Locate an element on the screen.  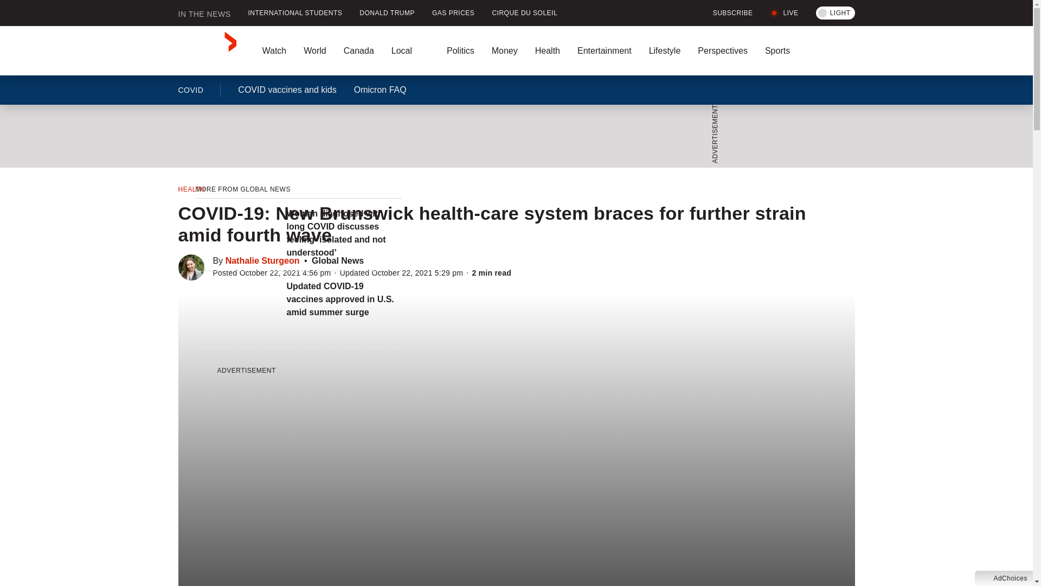
INTERNATIONAL STUDENTS is located at coordinates (295, 13).